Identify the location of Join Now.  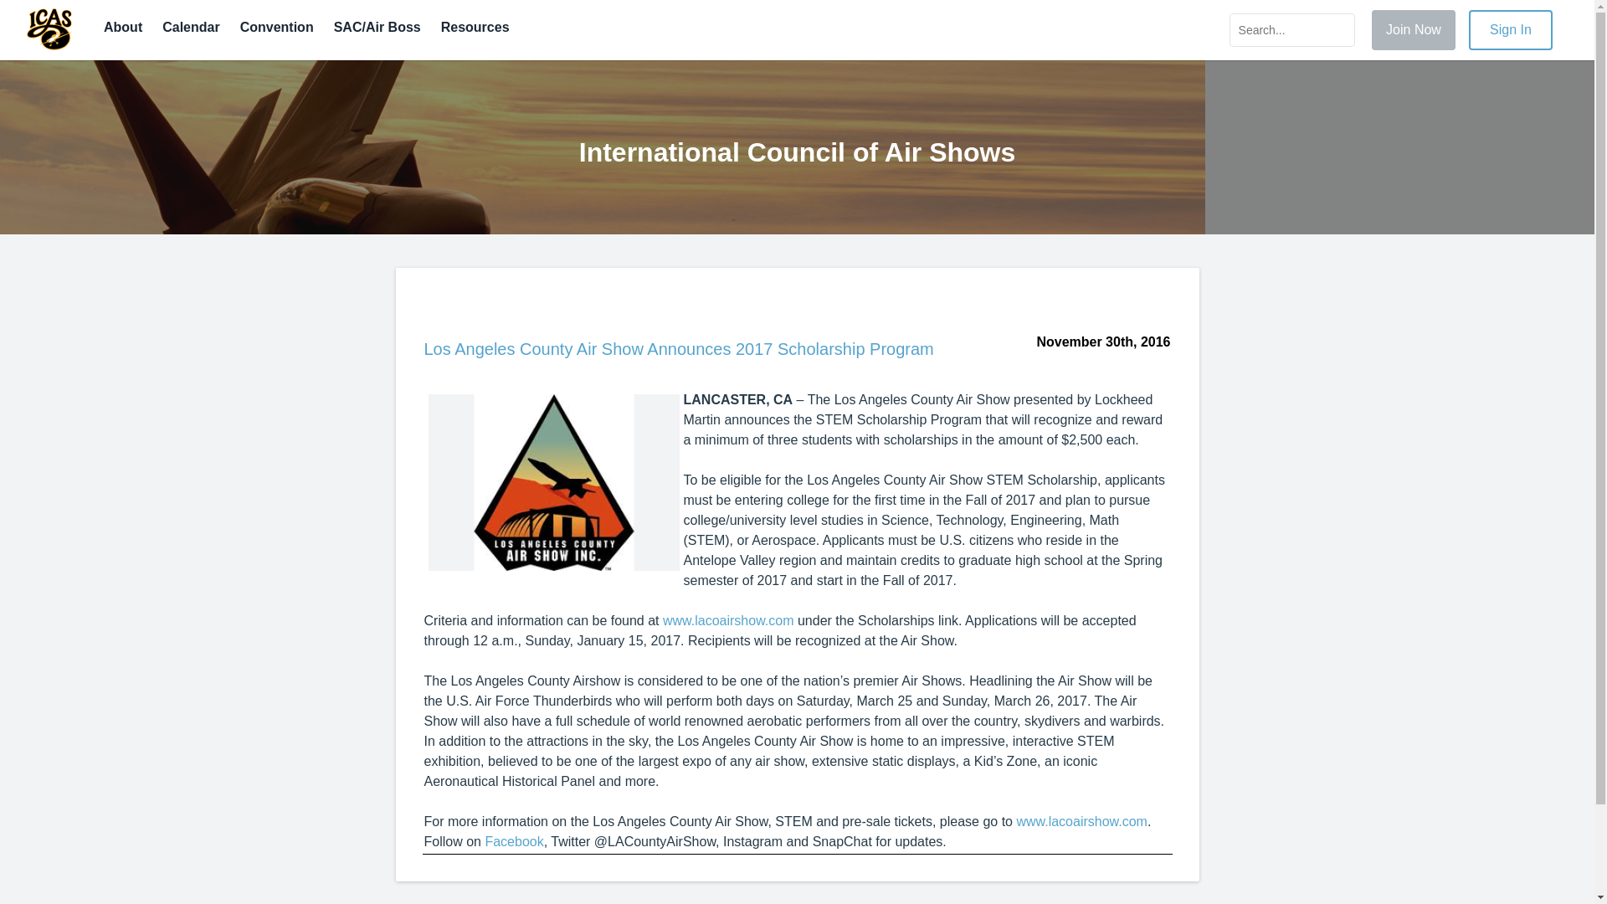
(1406, 30).